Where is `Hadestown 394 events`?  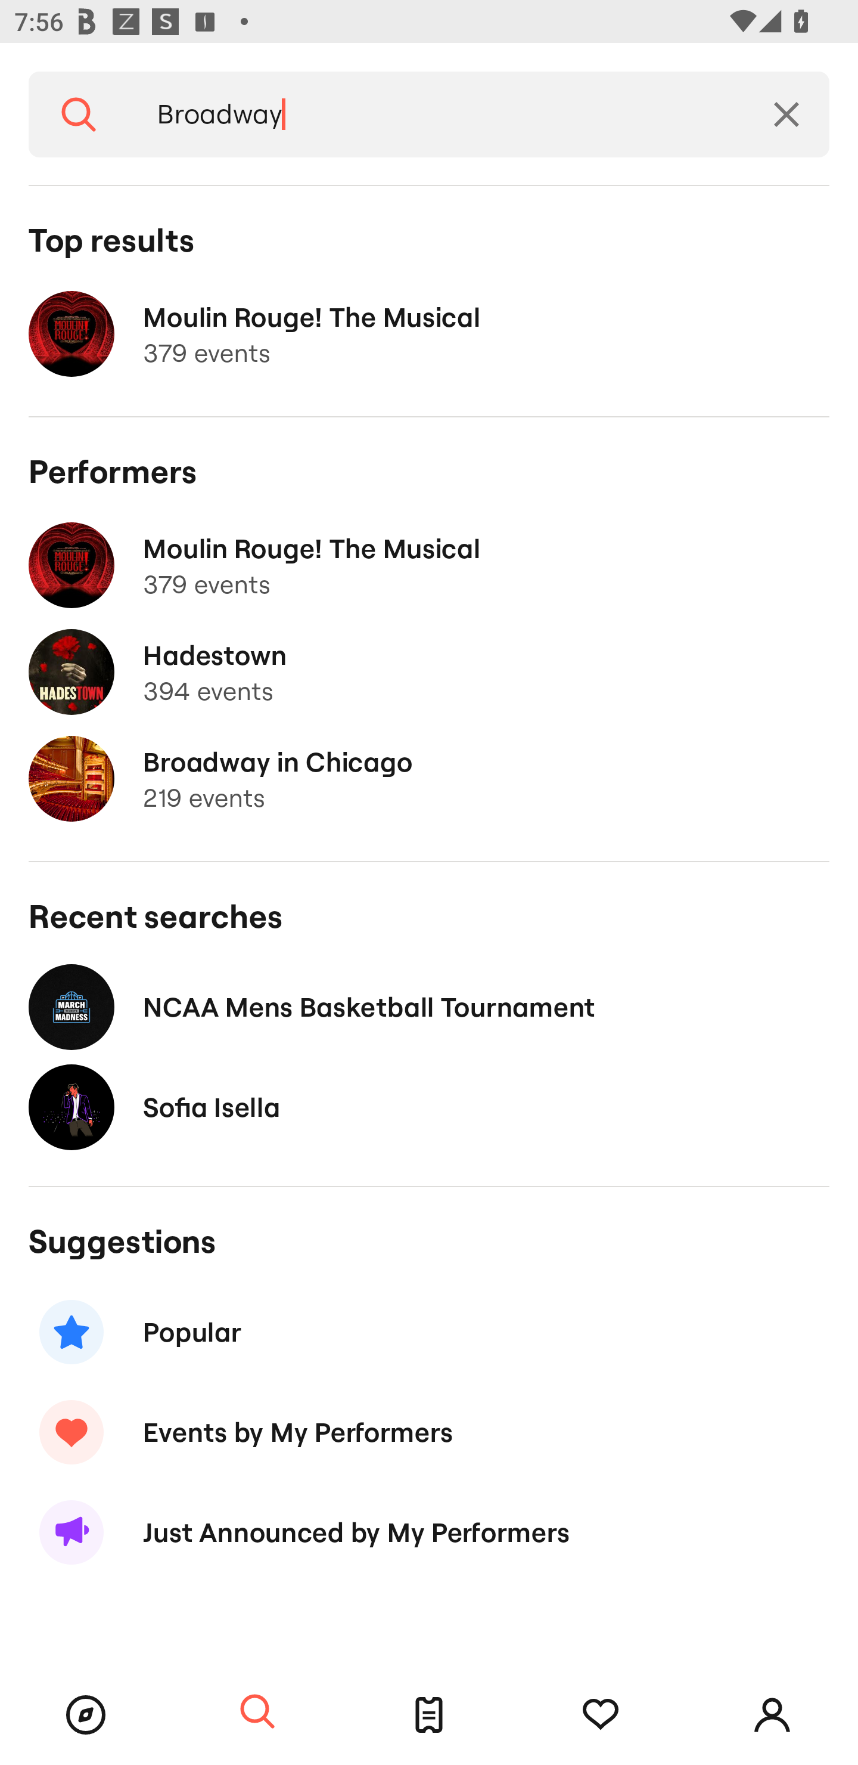
Hadestown 394 events is located at coordinates (429, 672).